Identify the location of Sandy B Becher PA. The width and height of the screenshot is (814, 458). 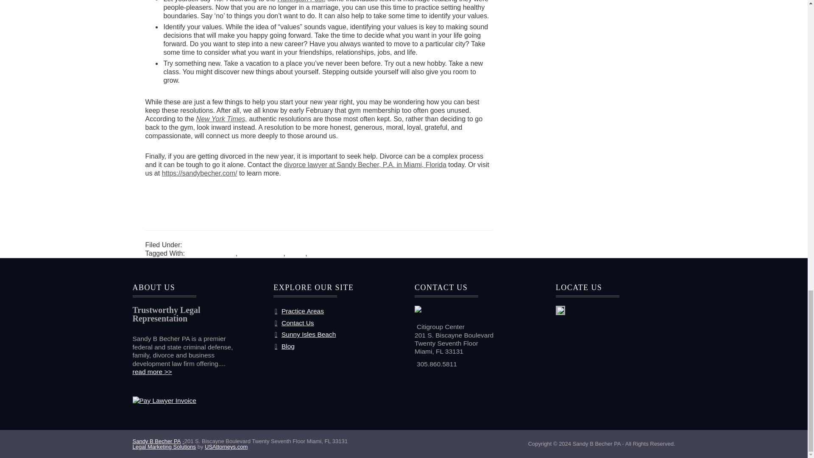
(339, 253).